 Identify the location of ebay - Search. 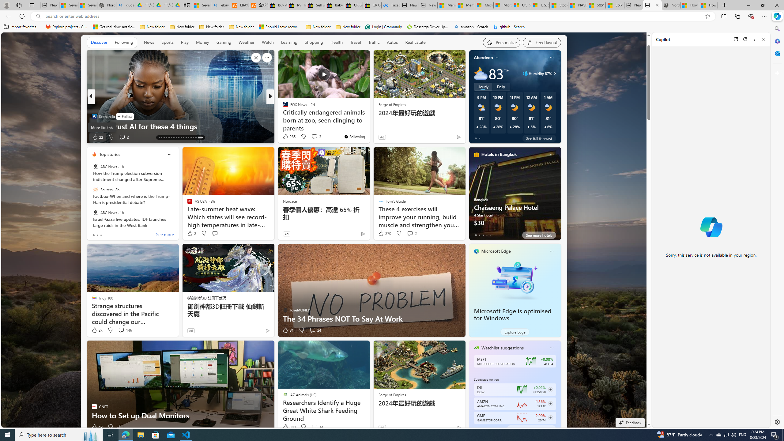
(221, 5).